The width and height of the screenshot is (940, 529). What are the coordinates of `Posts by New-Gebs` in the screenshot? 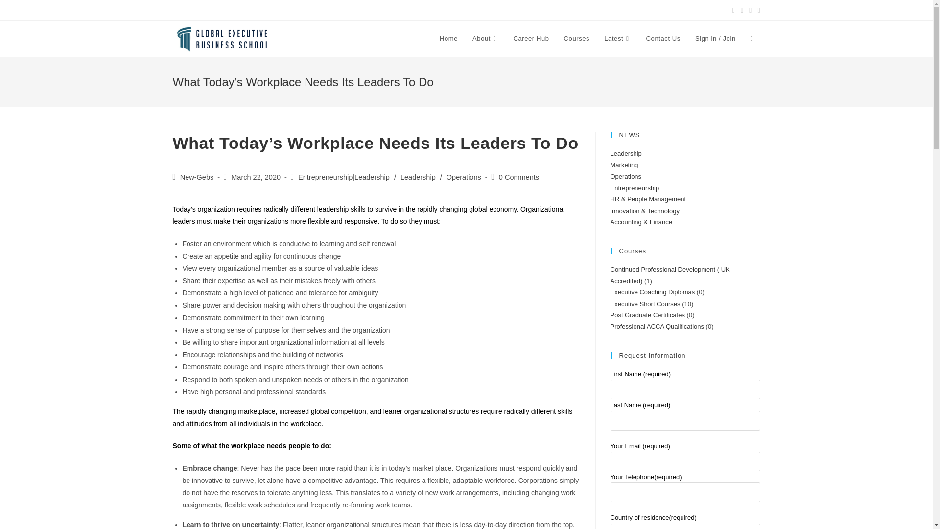 It's located at (197, 177).